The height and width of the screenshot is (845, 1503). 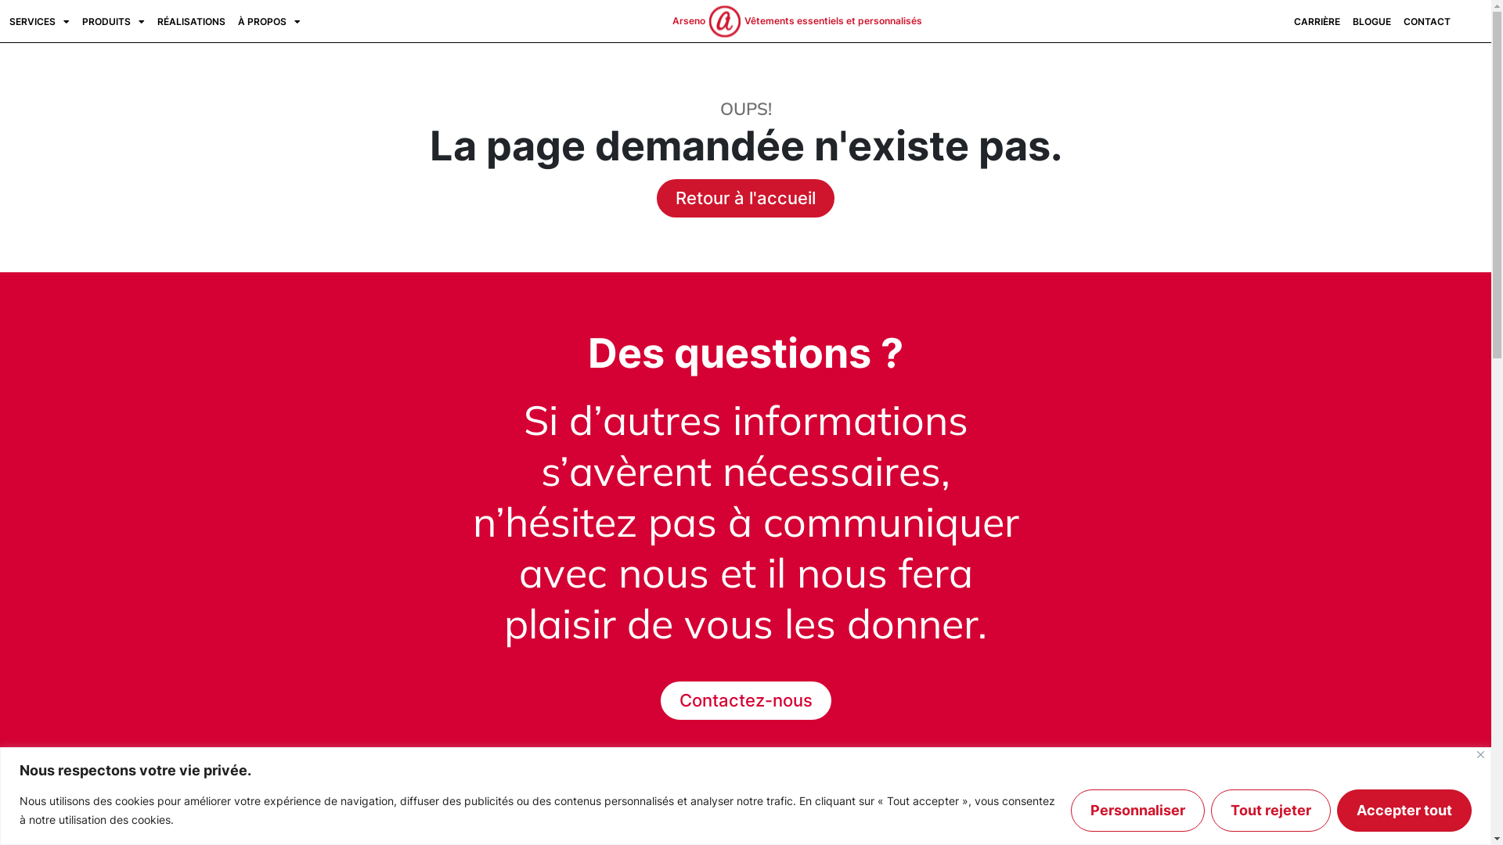 I want to click on Tout rejeter, so click(x=1271, y=810).